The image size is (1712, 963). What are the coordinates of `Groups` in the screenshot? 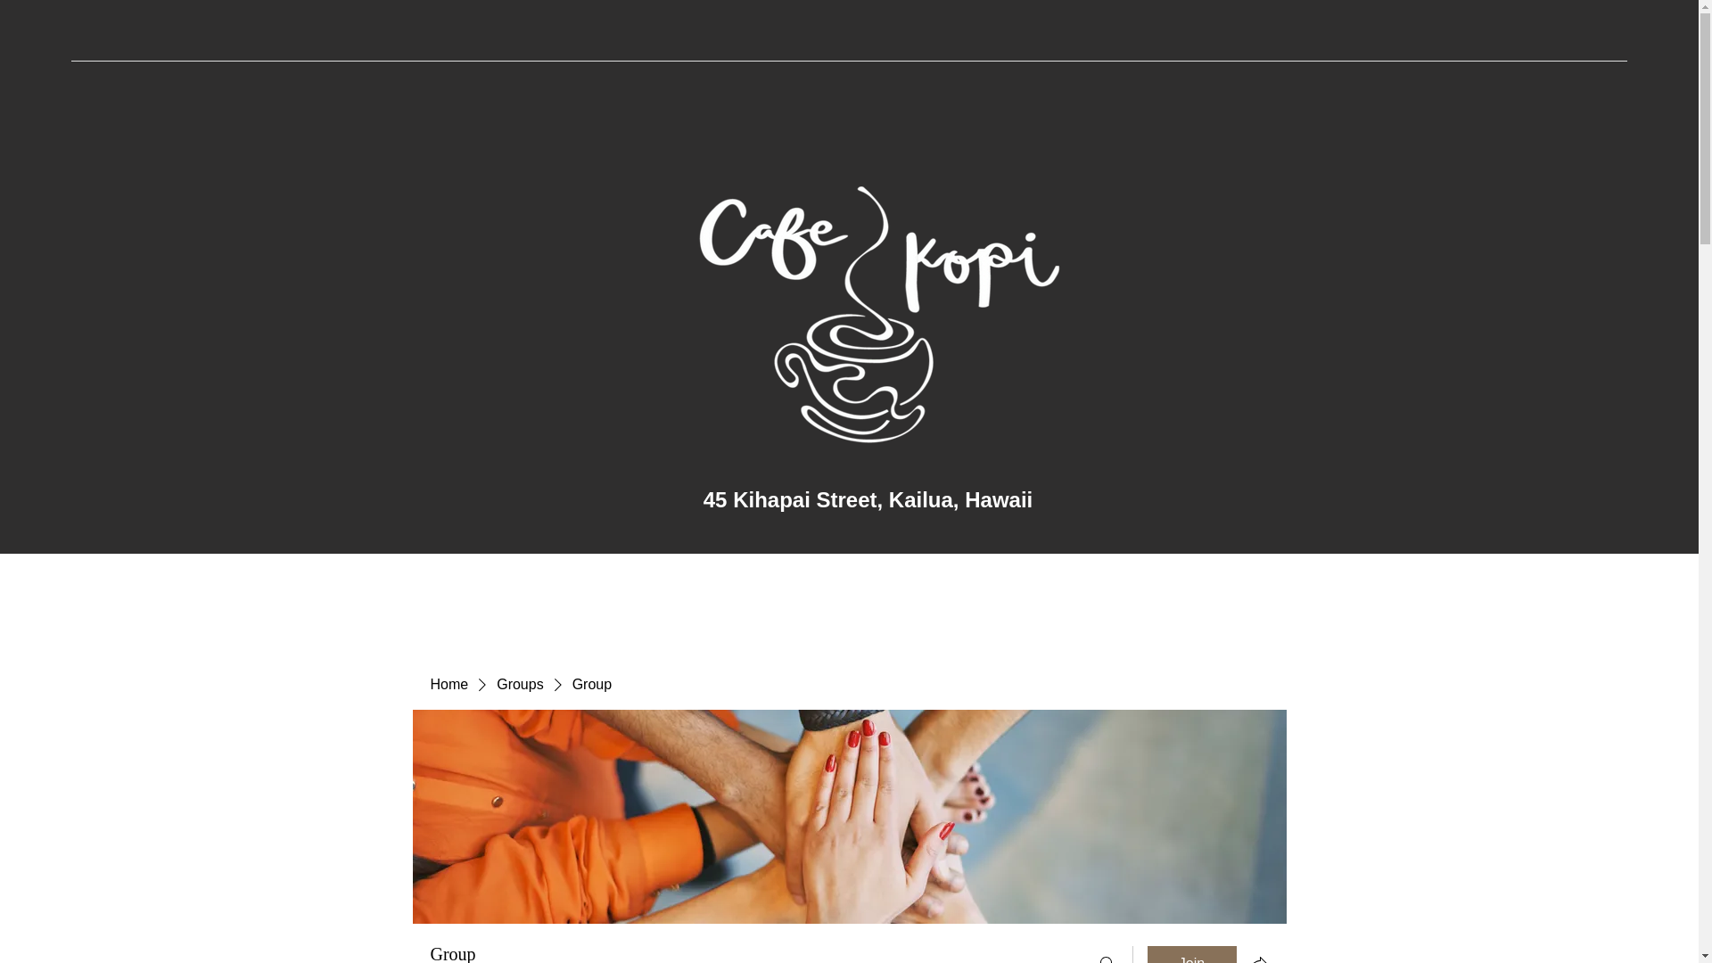 It's located at (519, 685).